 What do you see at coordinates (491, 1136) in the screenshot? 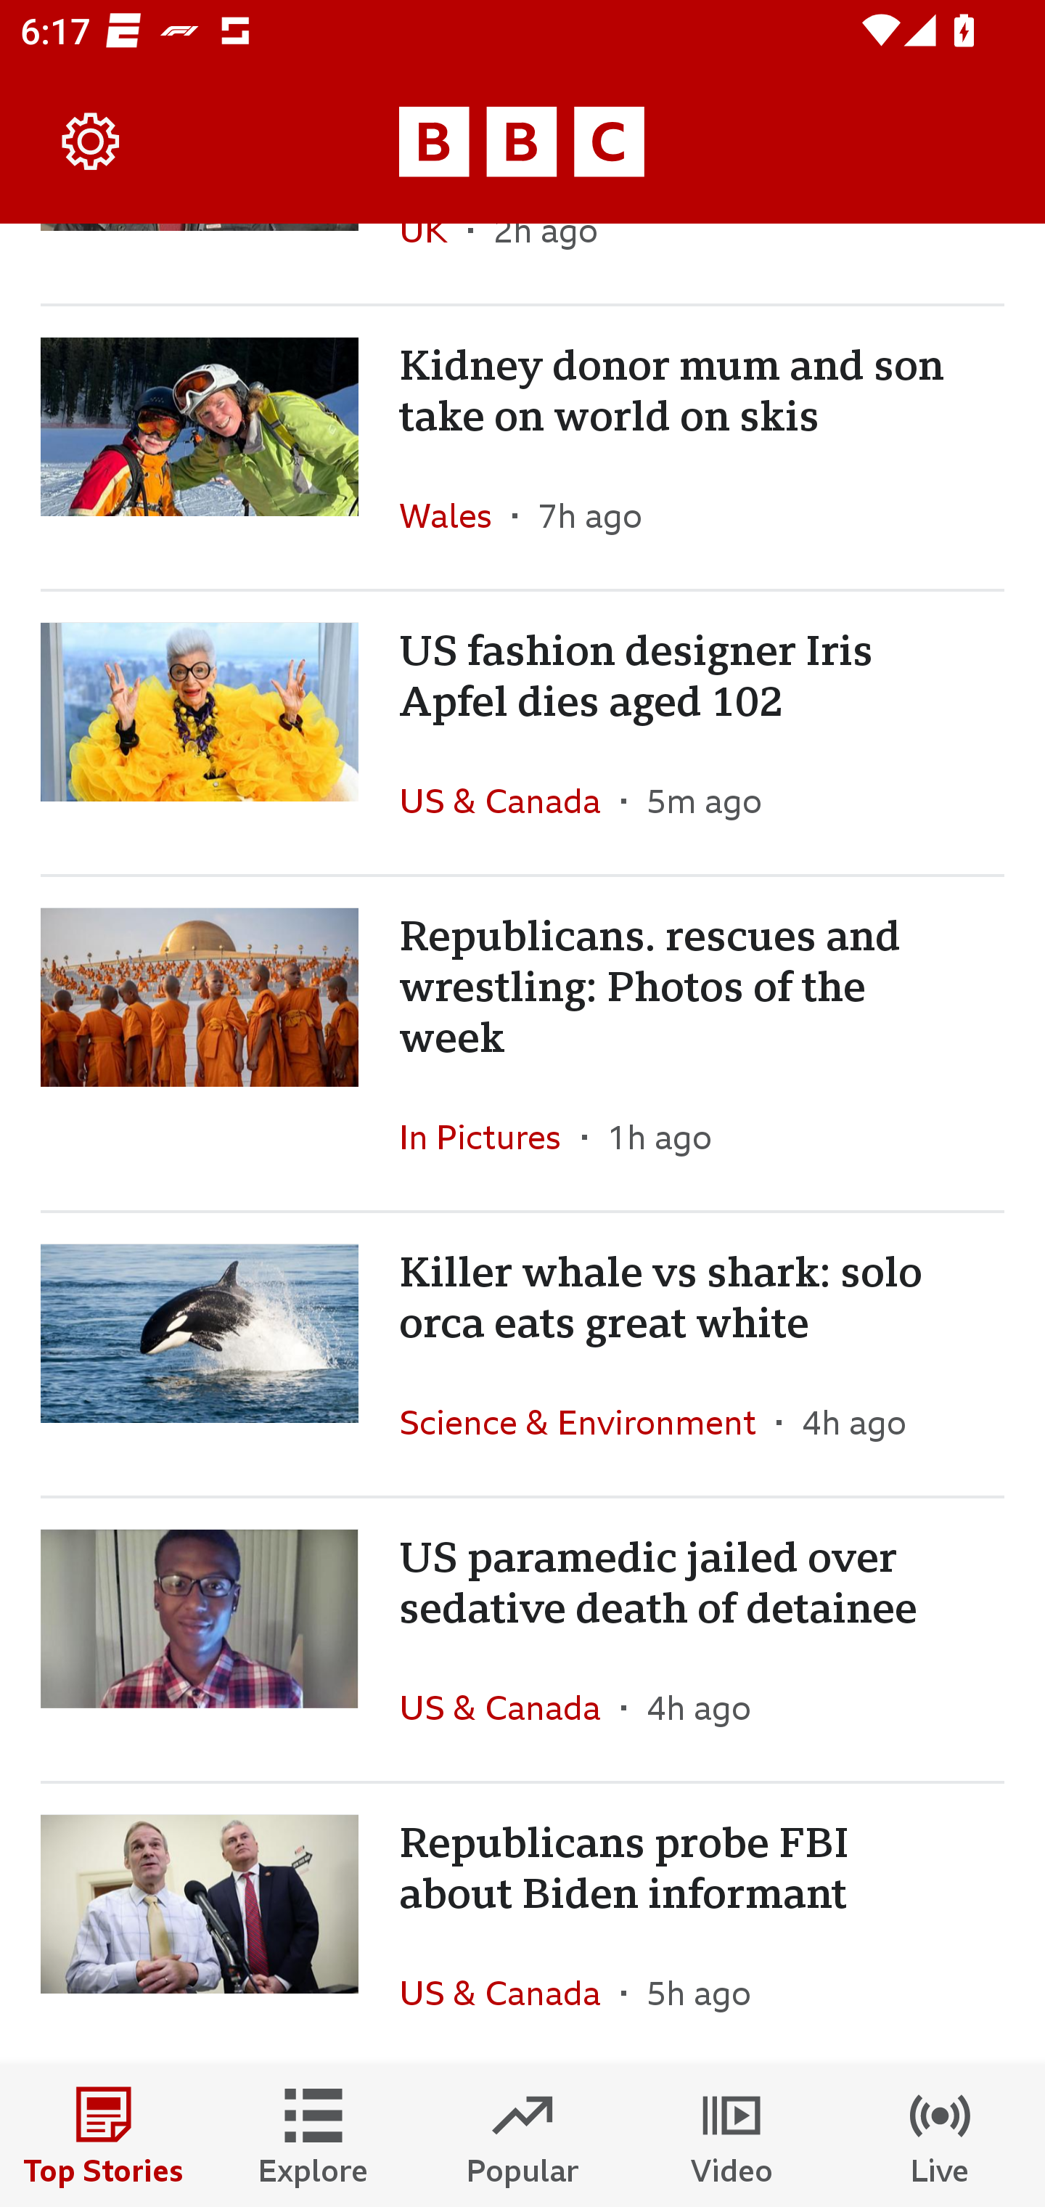
I see `In Pictures In the section In Pictures` at bounding box center [491, 1136].